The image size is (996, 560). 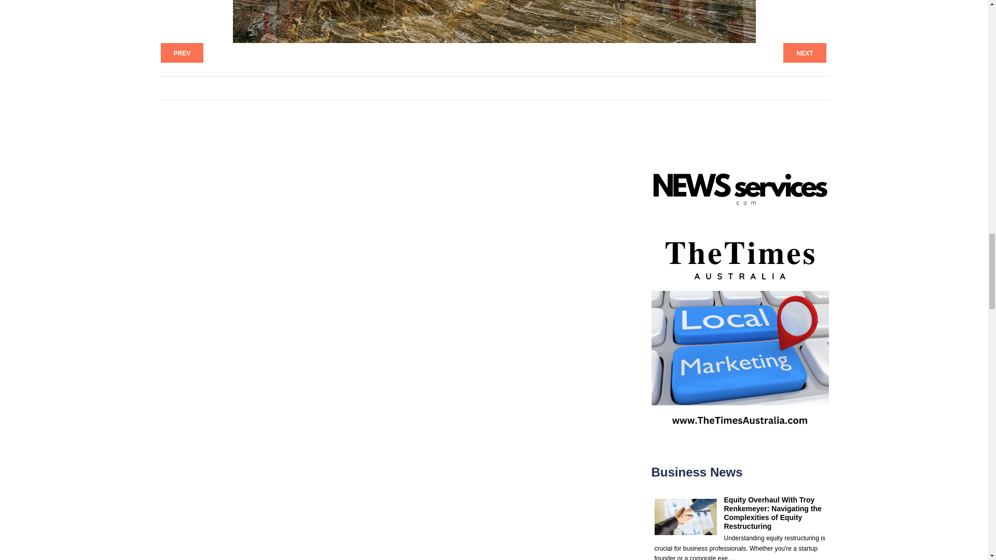 I want to click on PREV, so click(x=182, y=53).